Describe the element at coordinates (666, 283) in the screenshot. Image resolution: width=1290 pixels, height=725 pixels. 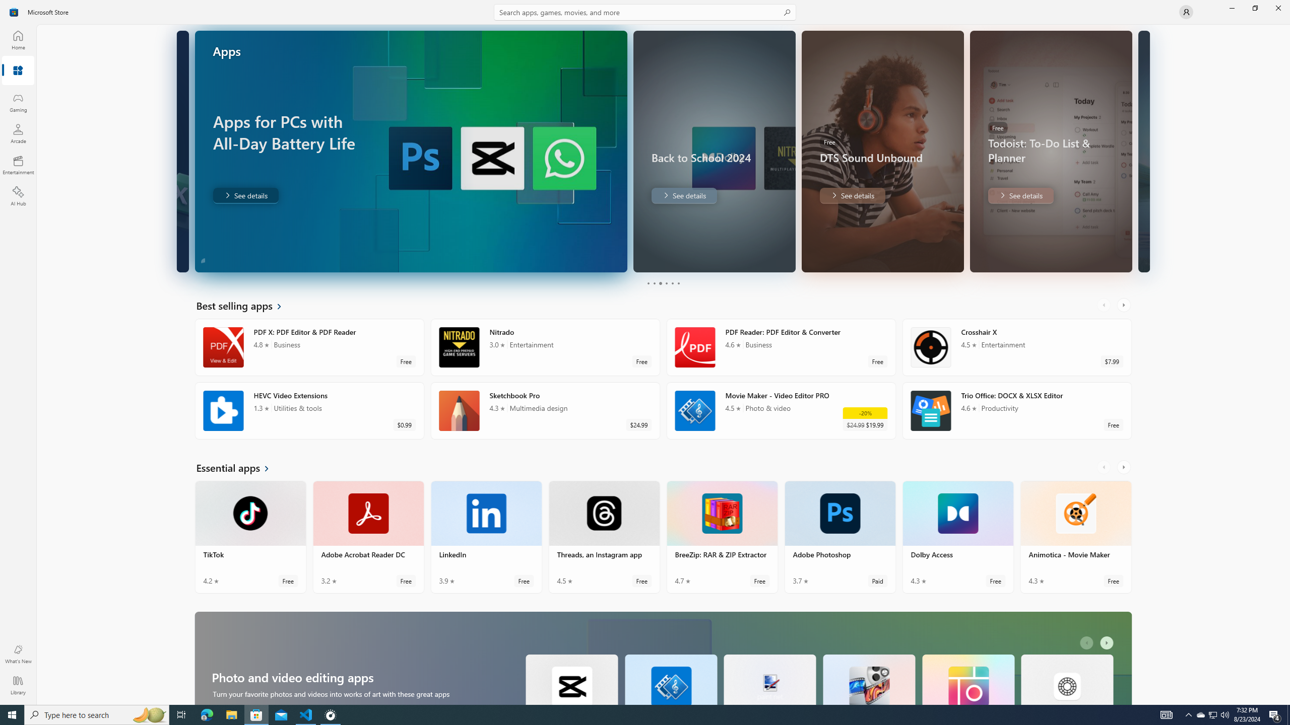
I see `Page 4` at that location.